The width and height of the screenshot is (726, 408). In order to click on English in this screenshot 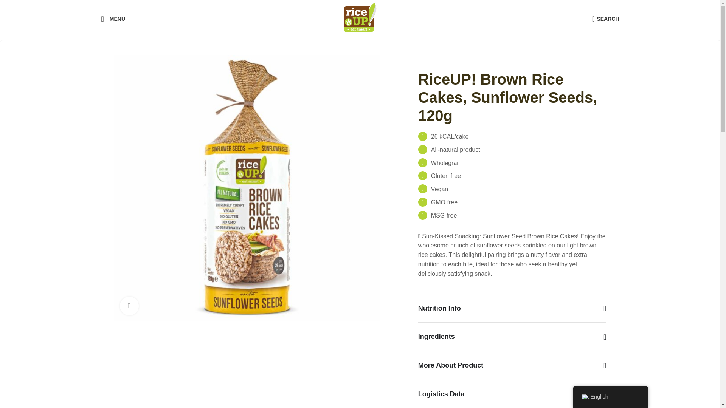, I will do `click(585, 397)`.